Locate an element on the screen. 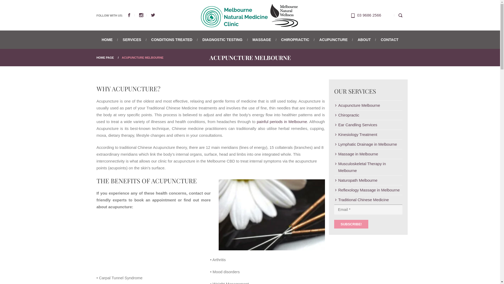 The image size is (504, 284). Instagram is located at coordinates (144, 15).